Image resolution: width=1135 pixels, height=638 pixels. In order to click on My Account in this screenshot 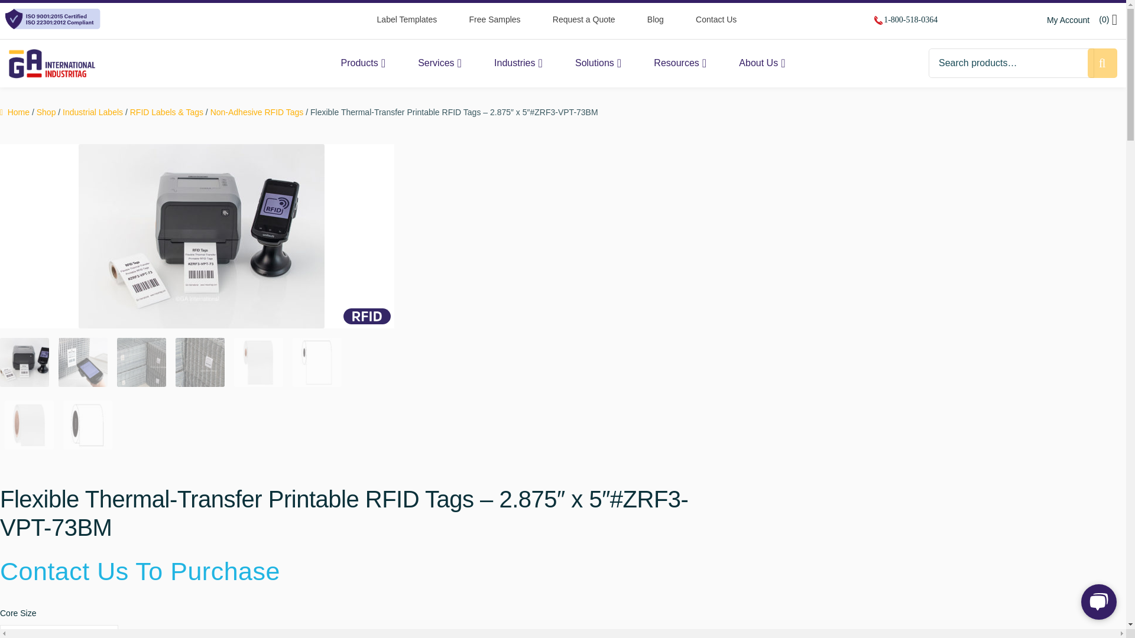, I will do `click(1068, 25)`.